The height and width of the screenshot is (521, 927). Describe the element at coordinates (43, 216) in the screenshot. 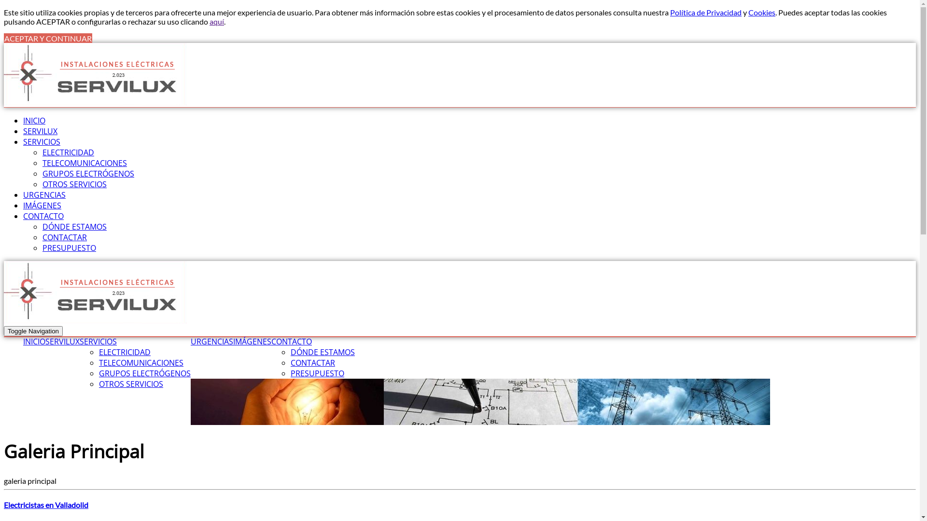

I see `CONTACTO` at that location.